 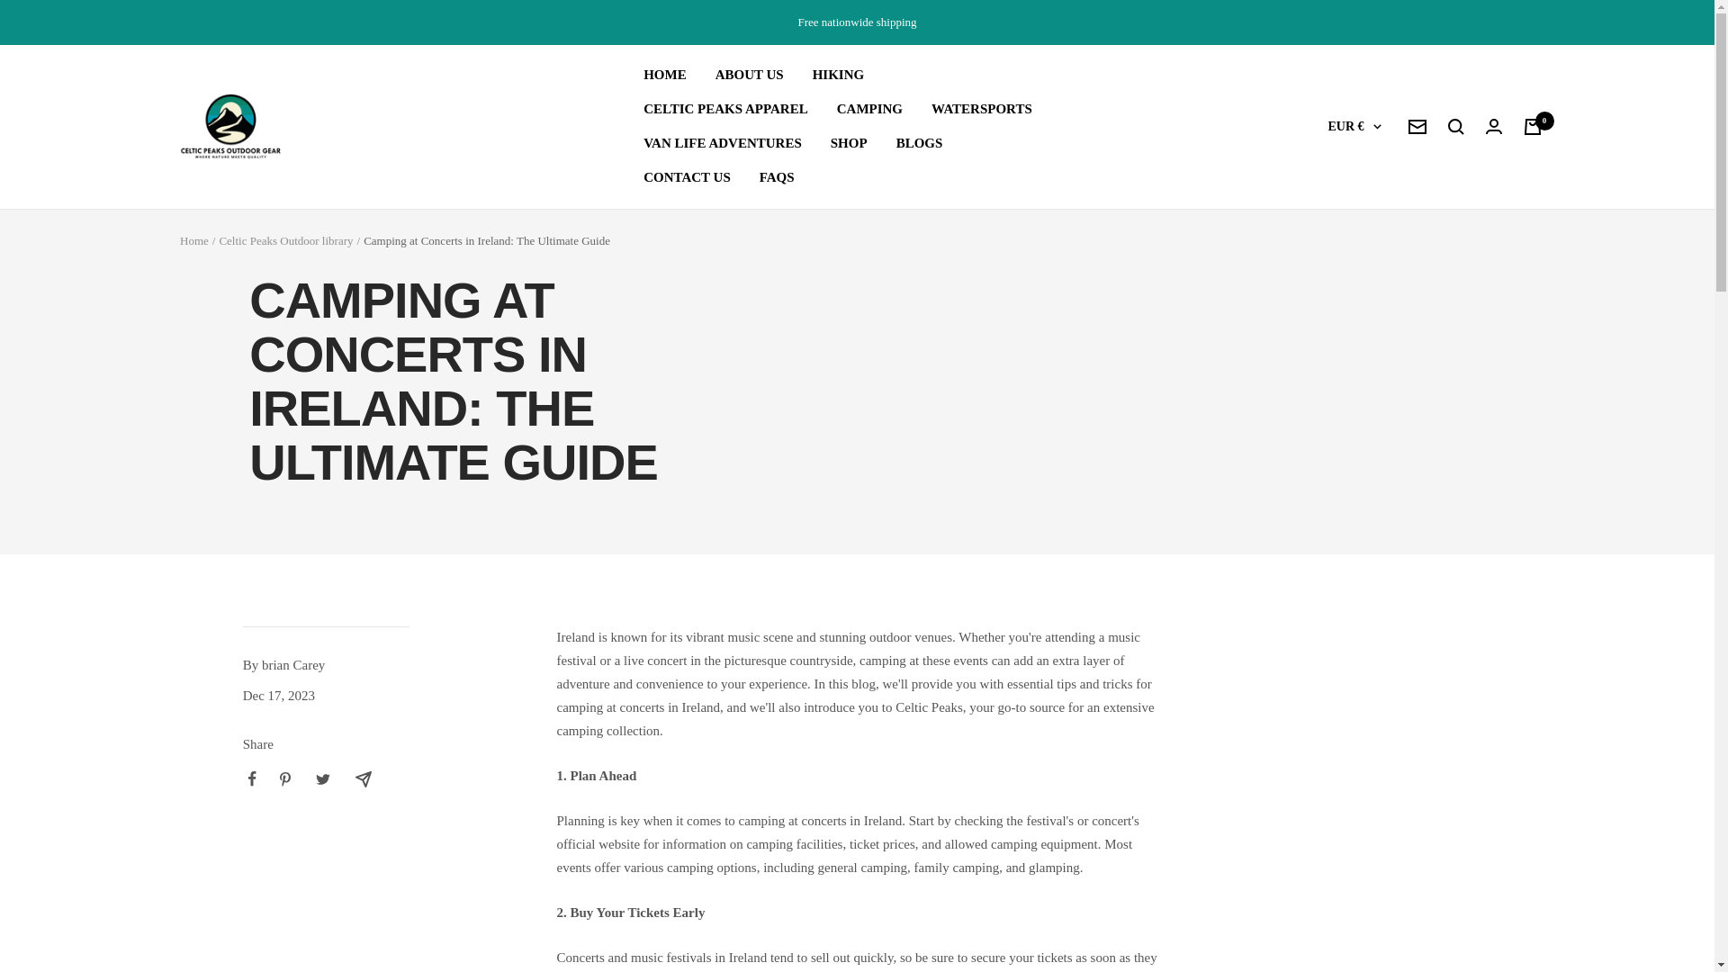 I want to click on CHF, so click(x=1337, y=277).